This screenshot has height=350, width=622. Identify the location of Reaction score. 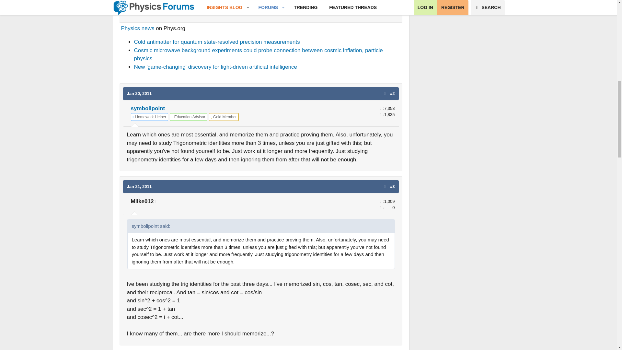
(380, 114).